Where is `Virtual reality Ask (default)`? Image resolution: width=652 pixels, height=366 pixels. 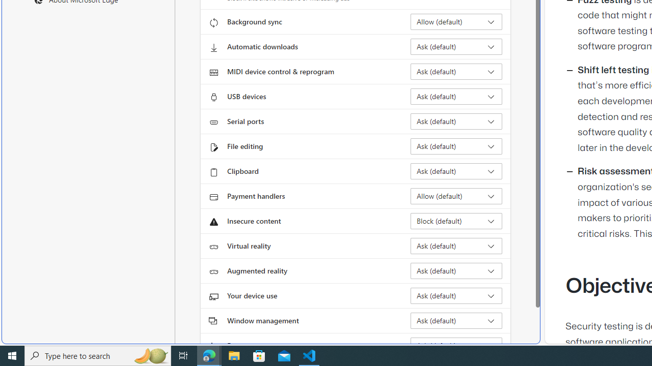 Virtual reality Ask (default) is located at coordinates (456, 246).